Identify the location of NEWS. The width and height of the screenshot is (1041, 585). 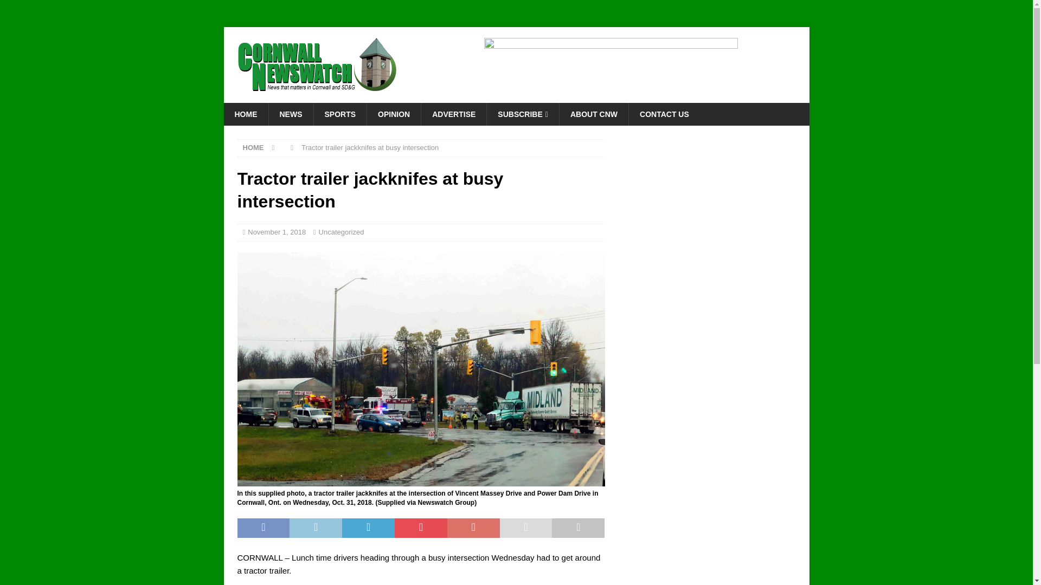
(290, 114).